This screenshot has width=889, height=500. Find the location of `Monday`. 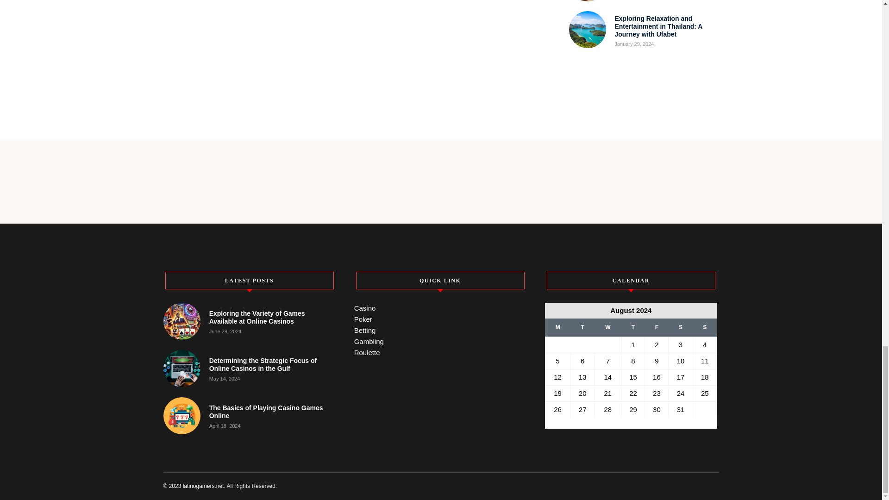

Monday is located at coordinates (557, 327).